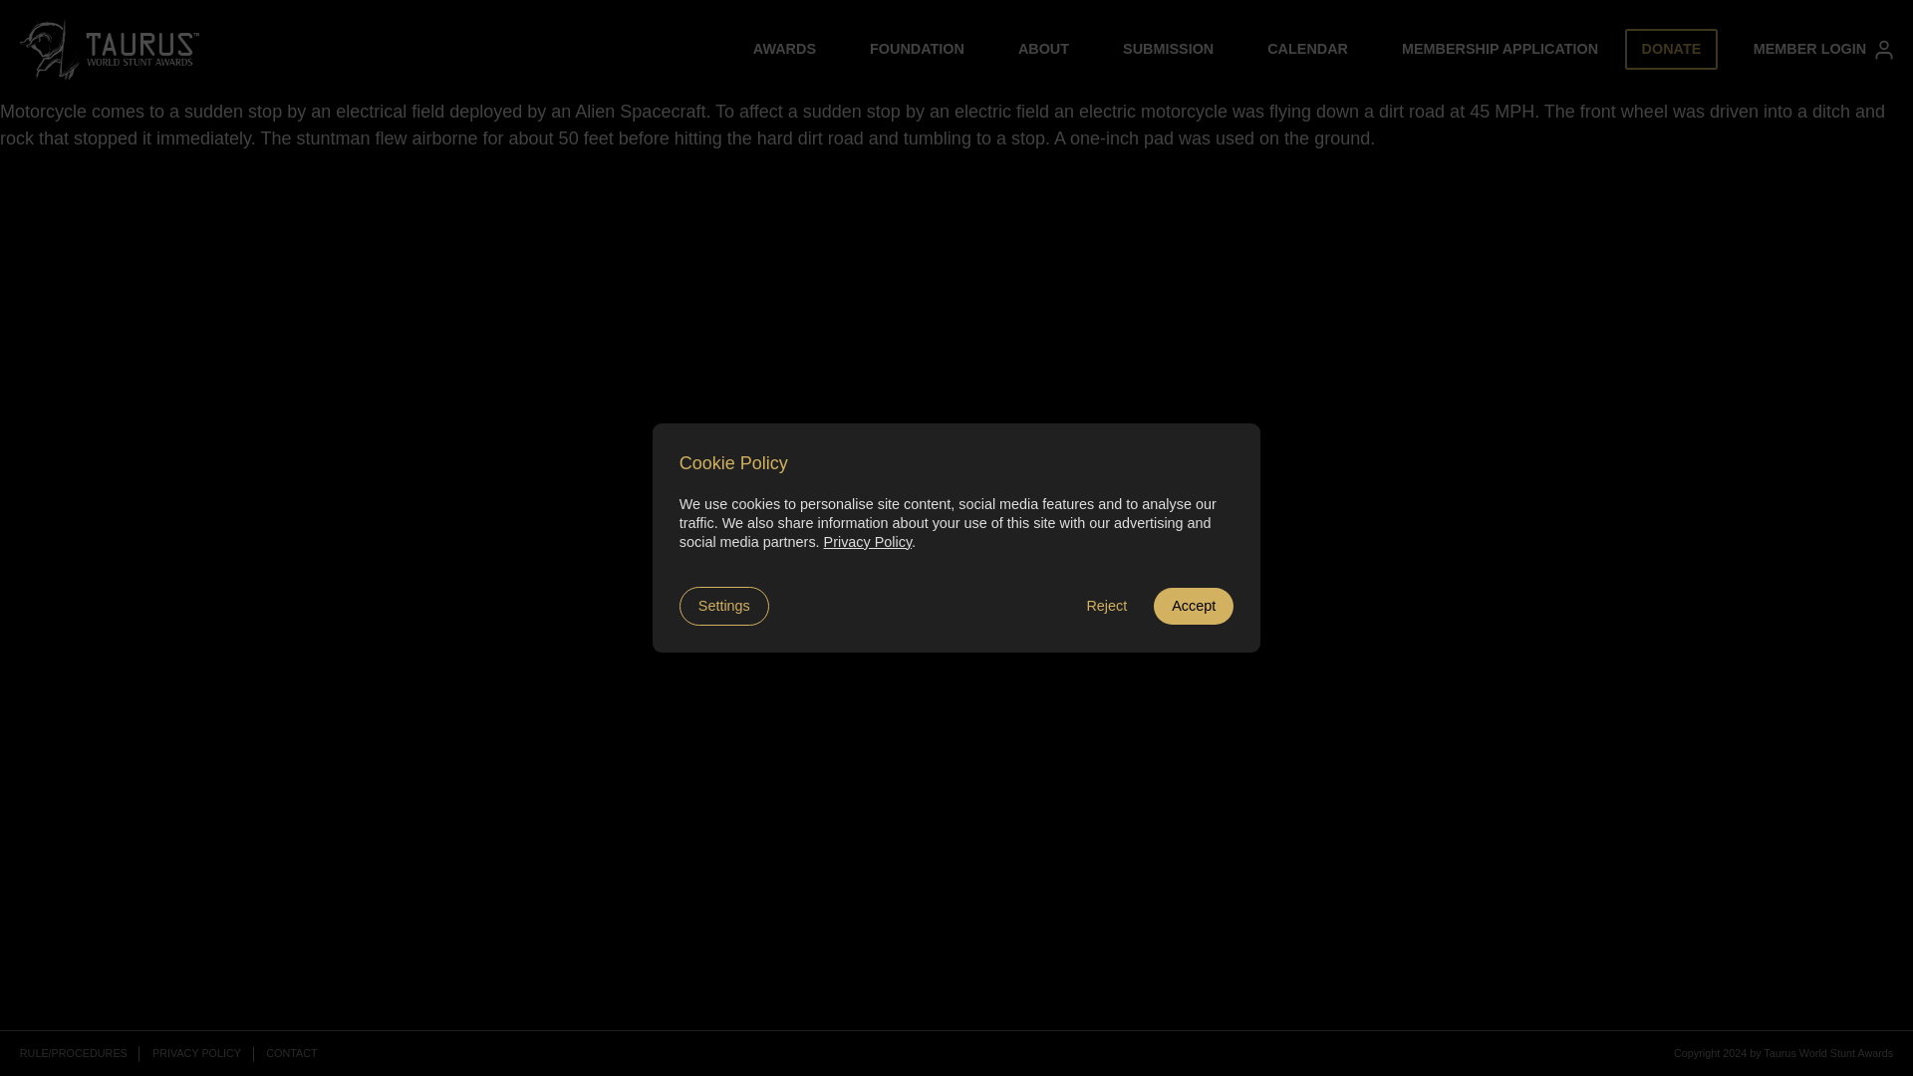 Image resolution: width=1913 pixels, height=1076 pixels. Describe the element at coordinates (1043, 50) in the screenshot. I see `ABOUT` at that location.